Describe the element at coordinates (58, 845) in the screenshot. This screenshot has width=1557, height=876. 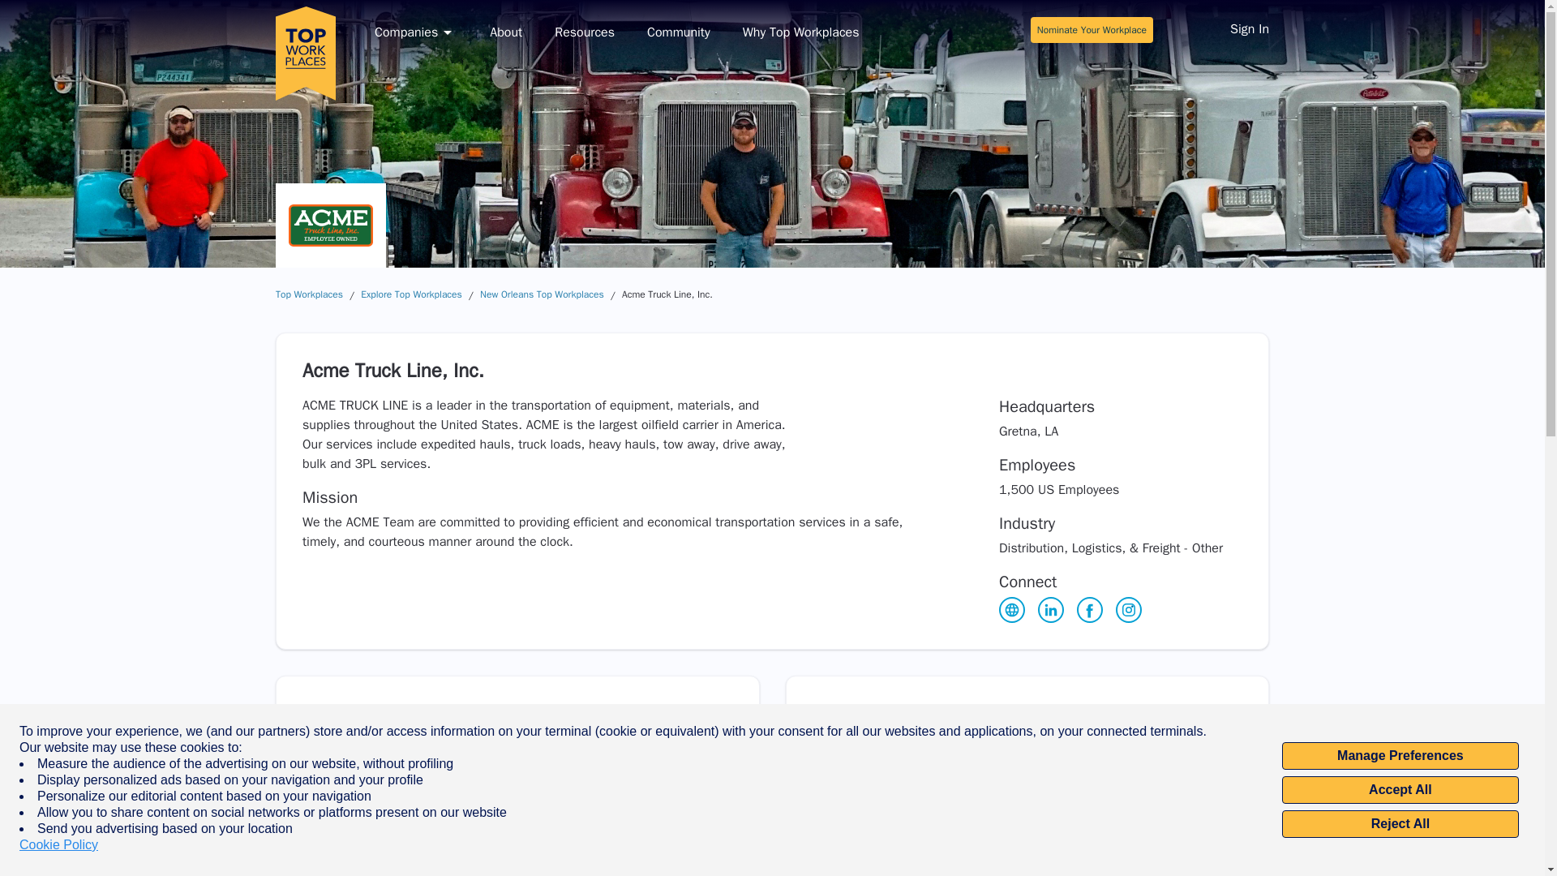
I see `Cookie Policy` at that location.